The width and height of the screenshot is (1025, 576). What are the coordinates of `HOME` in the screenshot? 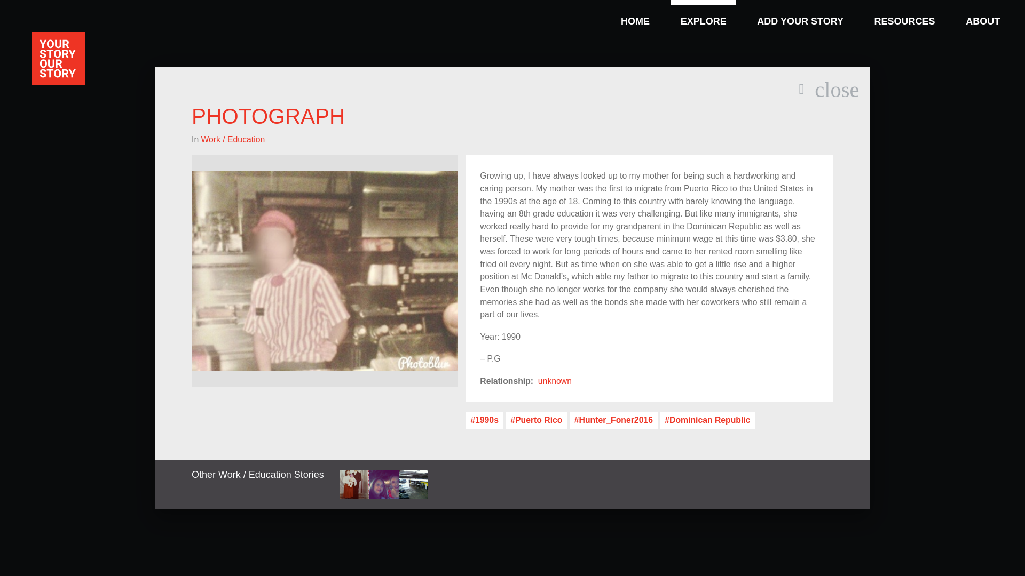 It's located at (635, 14).